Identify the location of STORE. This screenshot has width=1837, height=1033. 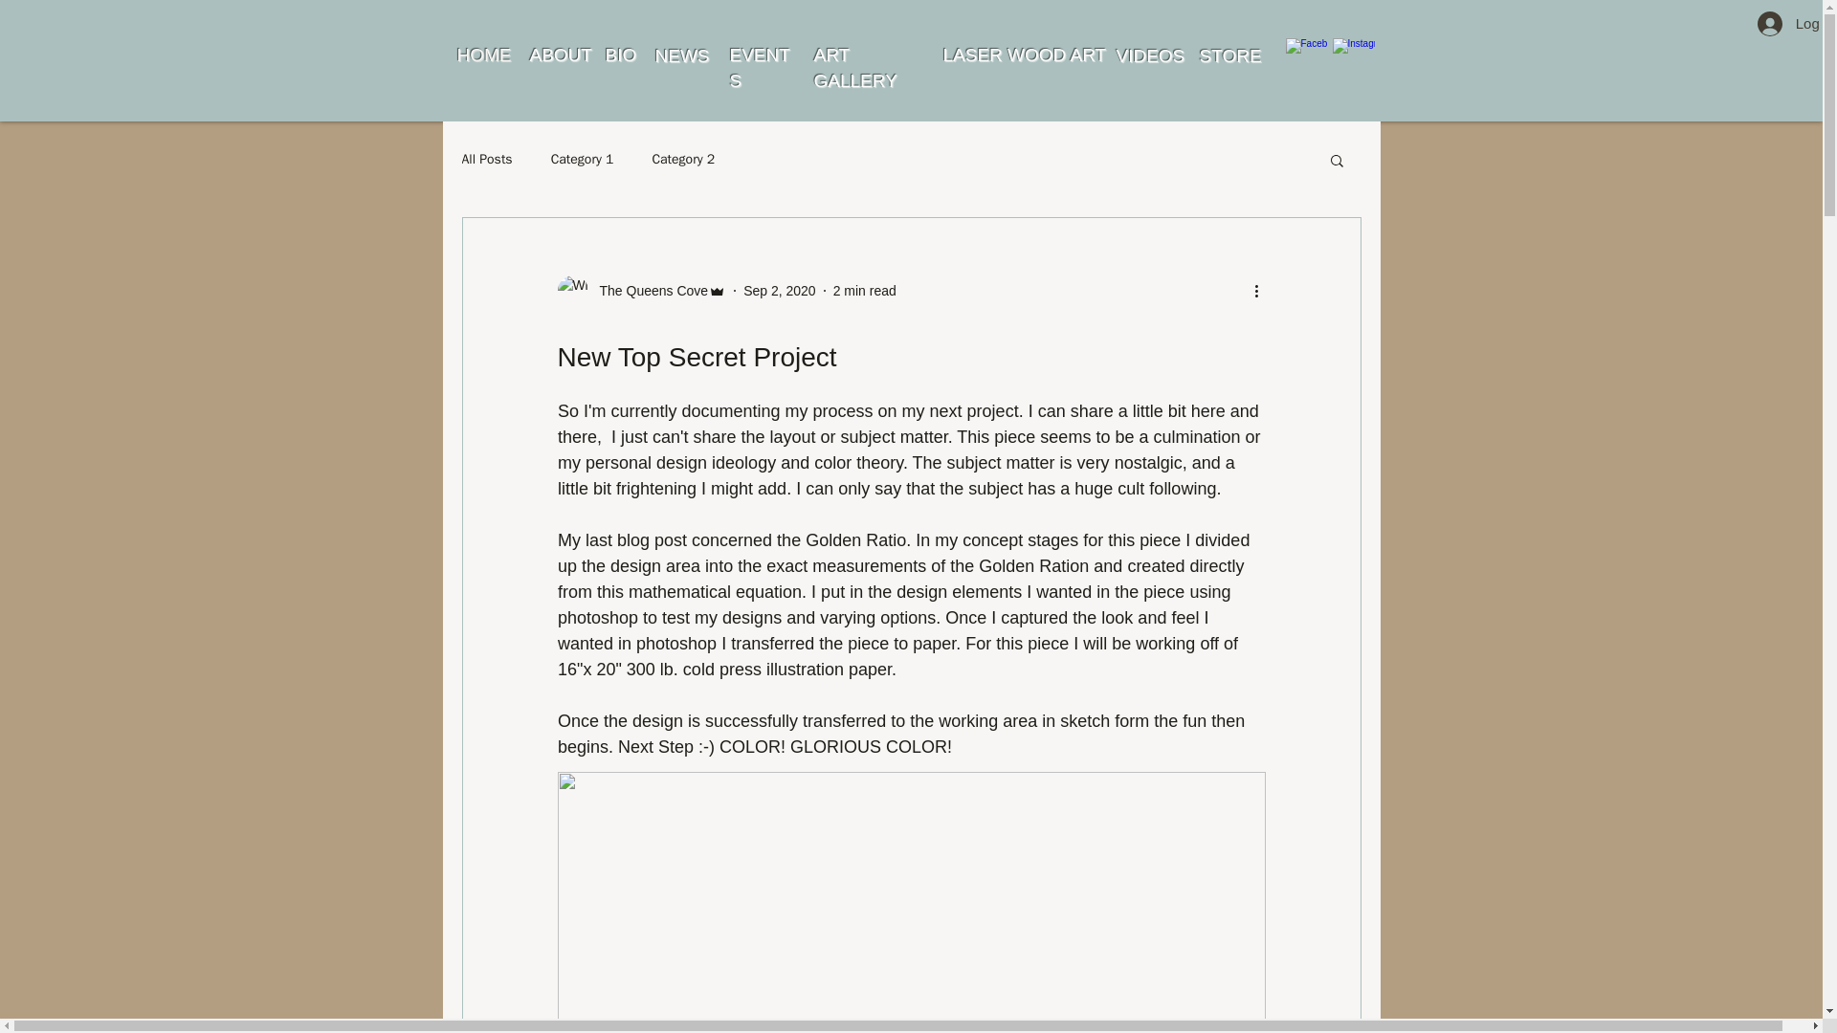
(1230, 55).